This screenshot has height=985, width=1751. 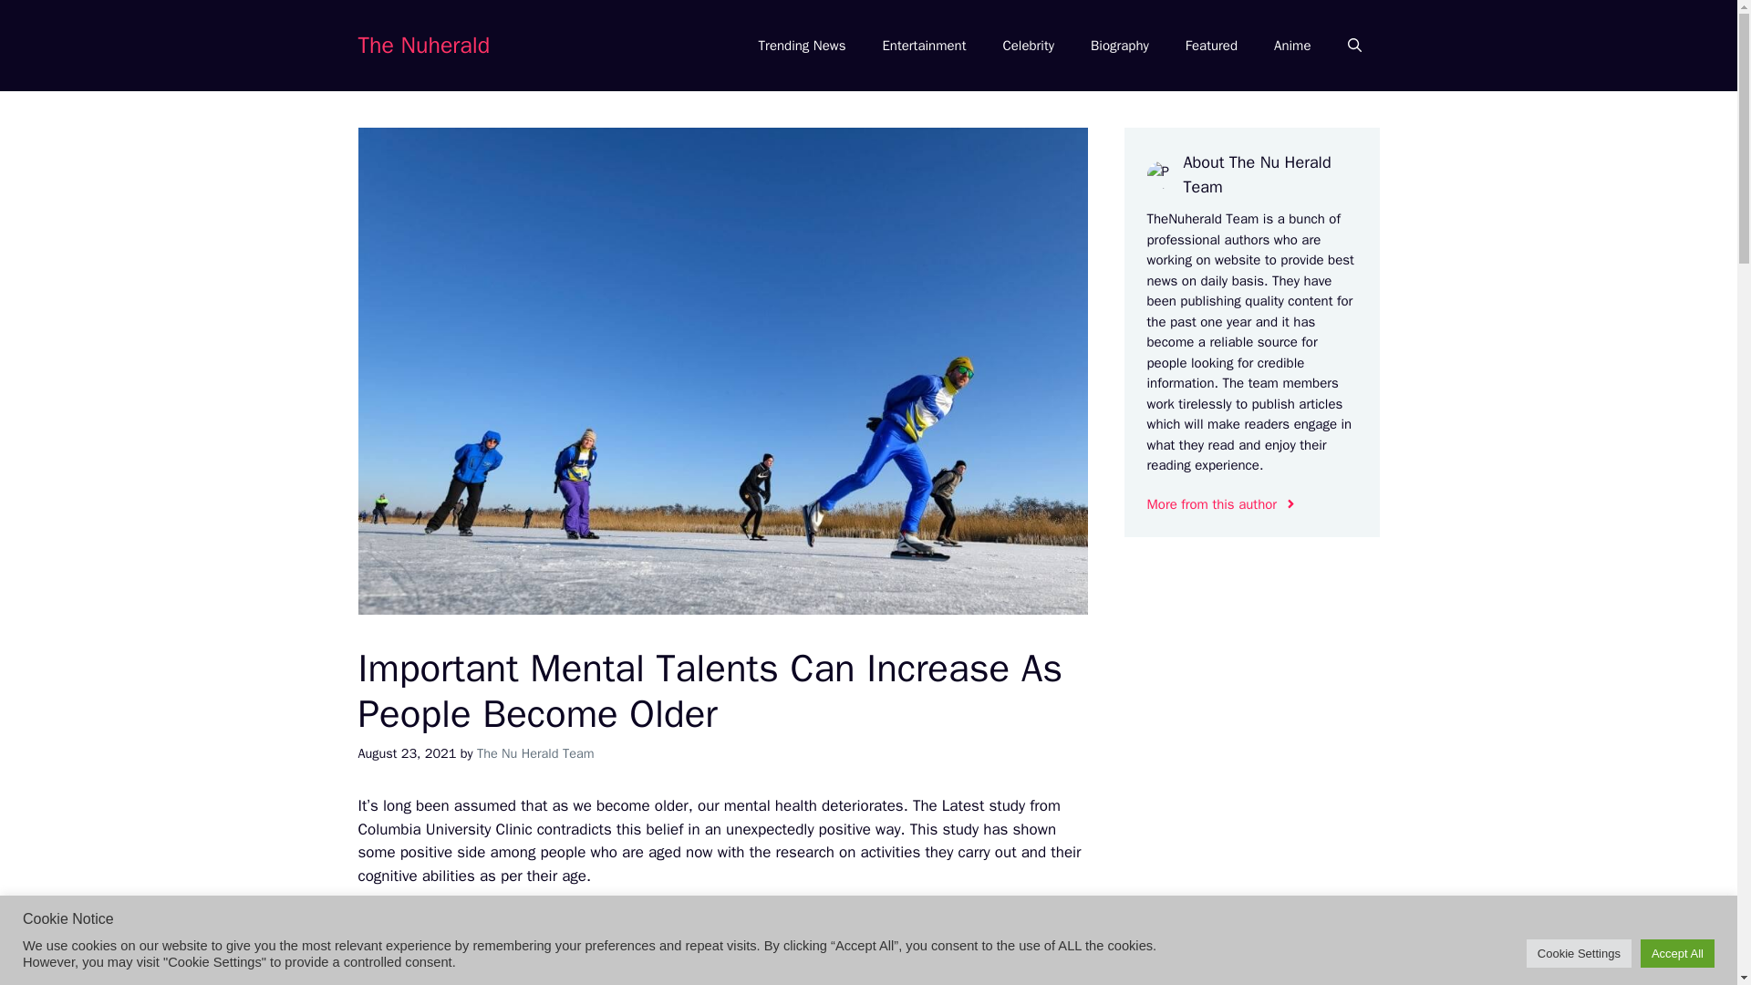 I want to click on Trending News, so click(x=803, y=46).